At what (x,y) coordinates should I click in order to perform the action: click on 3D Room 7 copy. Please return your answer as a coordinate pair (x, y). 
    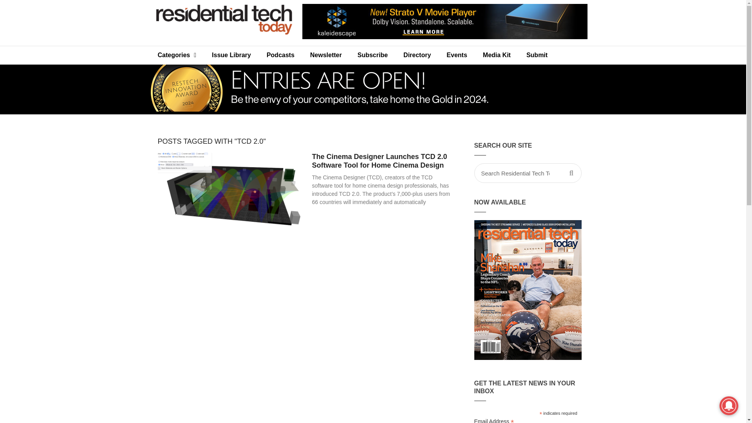
    Looking at the image, I should click on (228, 199).